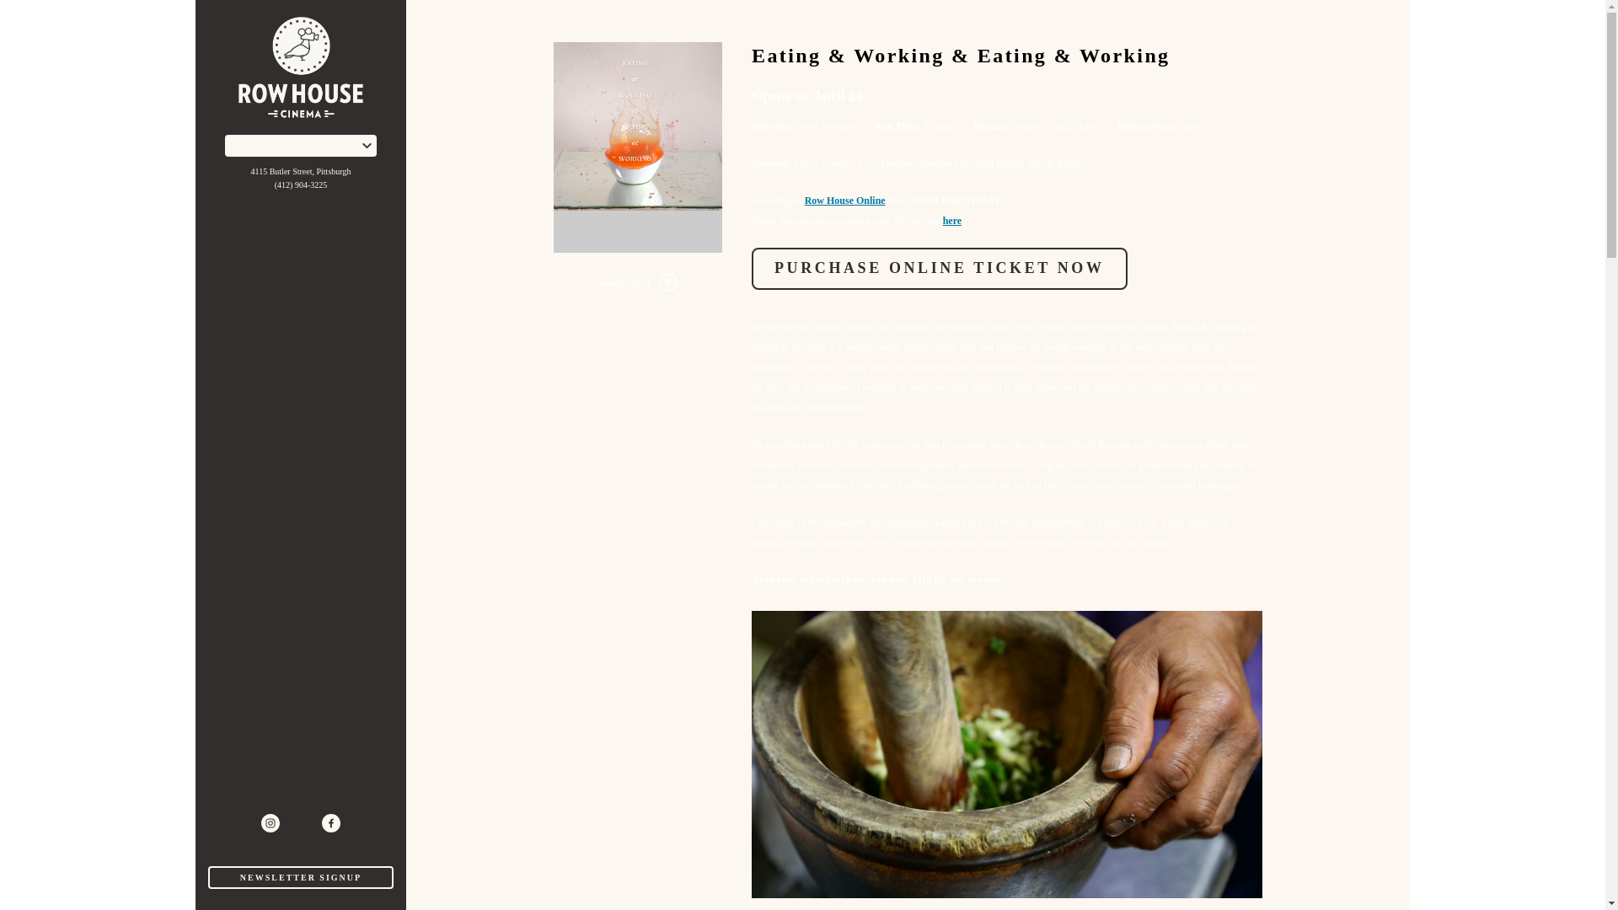 The height and width of the screenshot is (910, 1618). What do you see at coordinates (637, 283) in the screenshot?
I see `Watch trailer` at bounding box center [637, 283].